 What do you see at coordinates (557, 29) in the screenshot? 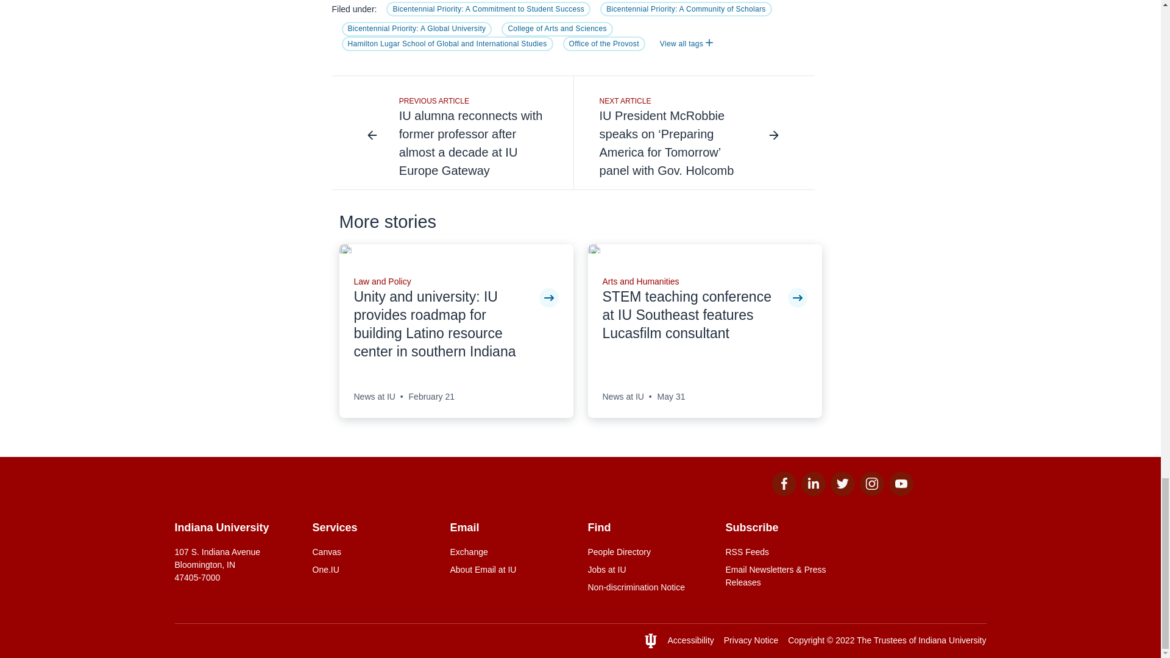
I see `College of Arts and Sciences` at bounding box center [557, 29].